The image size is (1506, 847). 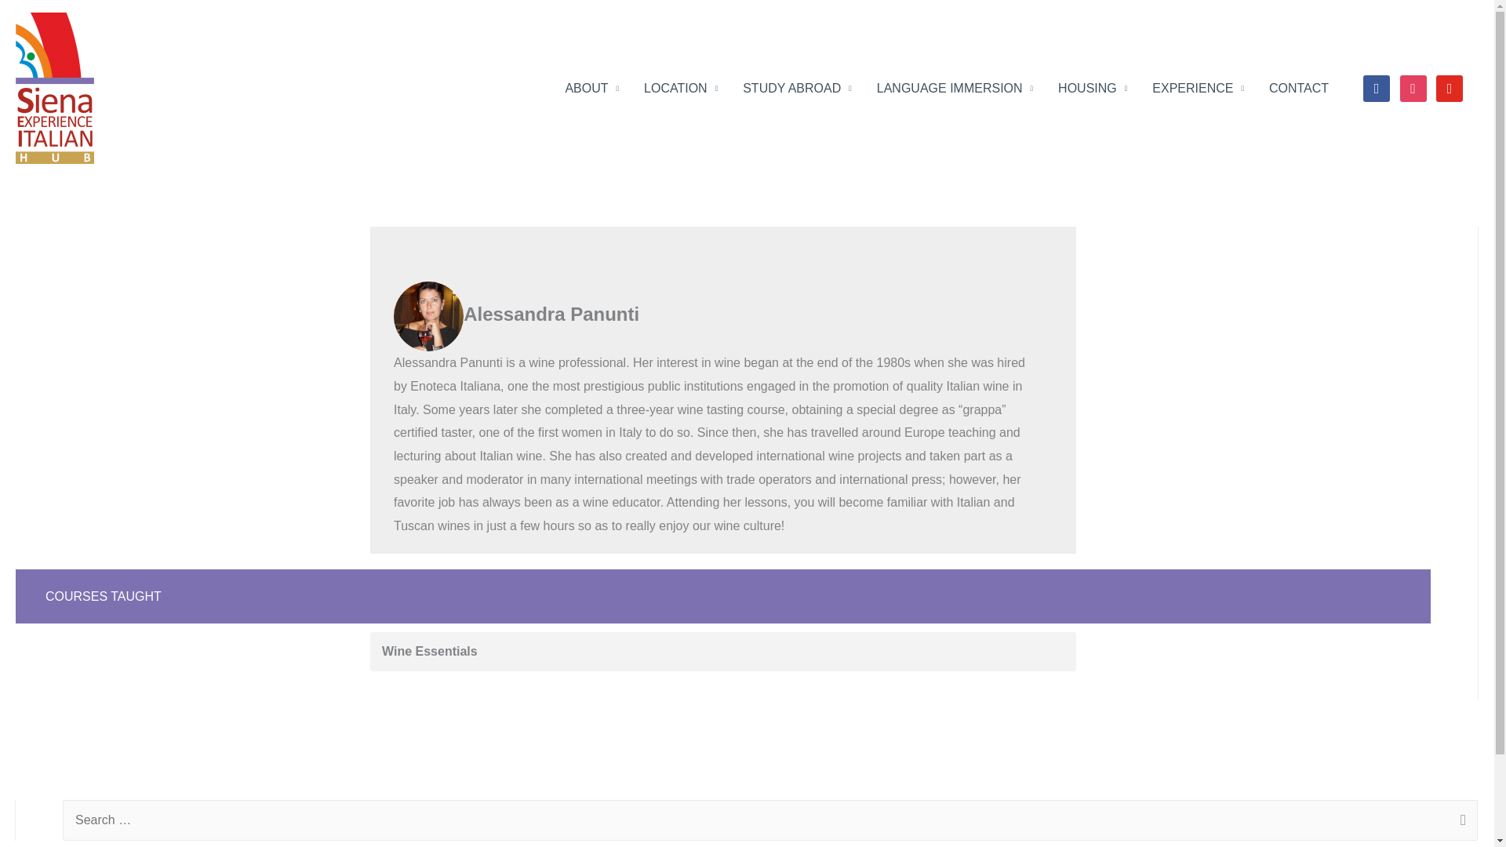 I want to click on youtube, so click(x=1450, y=88).